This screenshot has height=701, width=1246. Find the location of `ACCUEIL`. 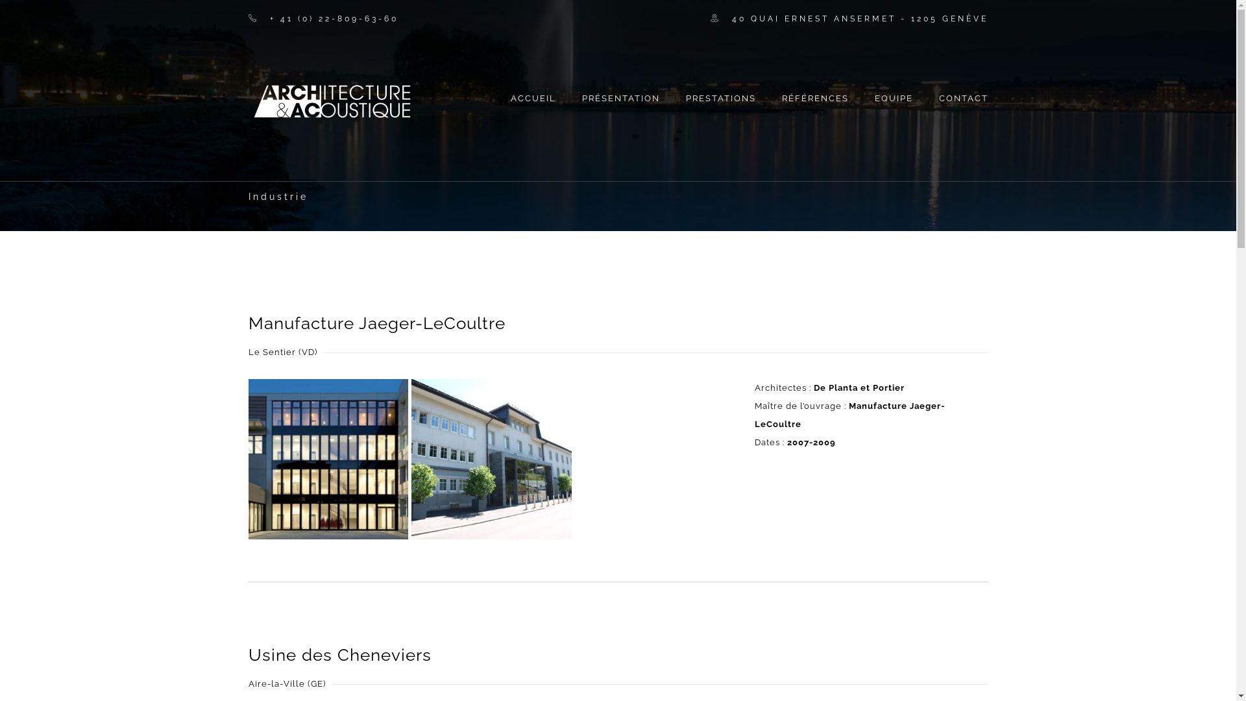

ACCUEIL is located at coordinates (533, 92).